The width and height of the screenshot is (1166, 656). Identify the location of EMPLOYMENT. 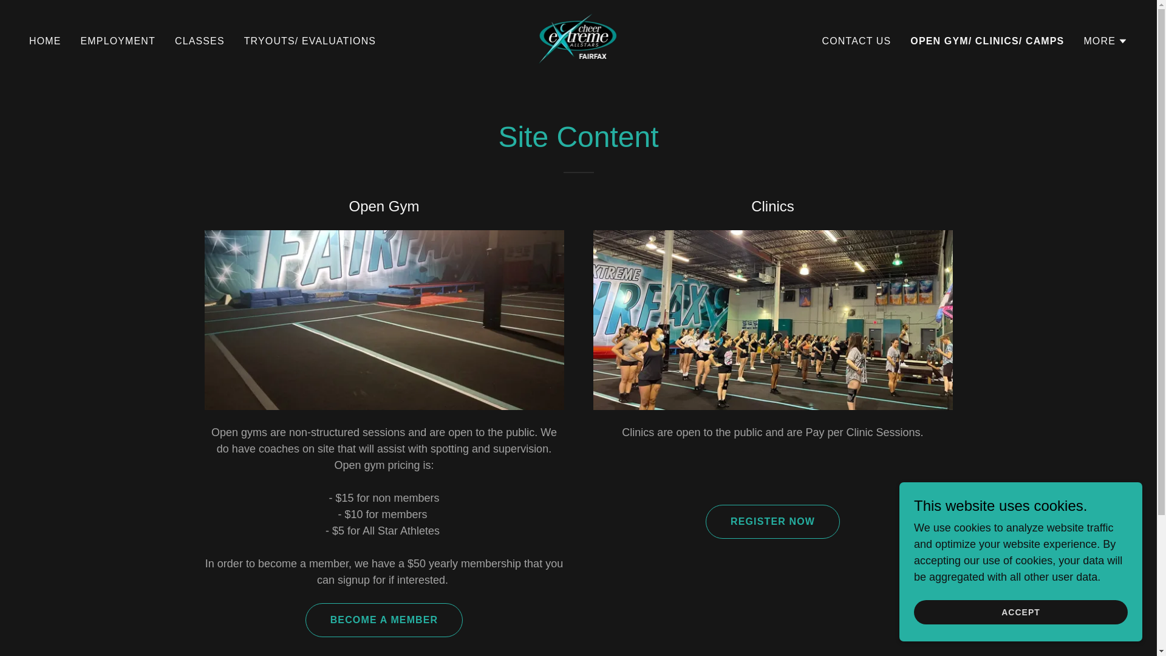
(118, 41).